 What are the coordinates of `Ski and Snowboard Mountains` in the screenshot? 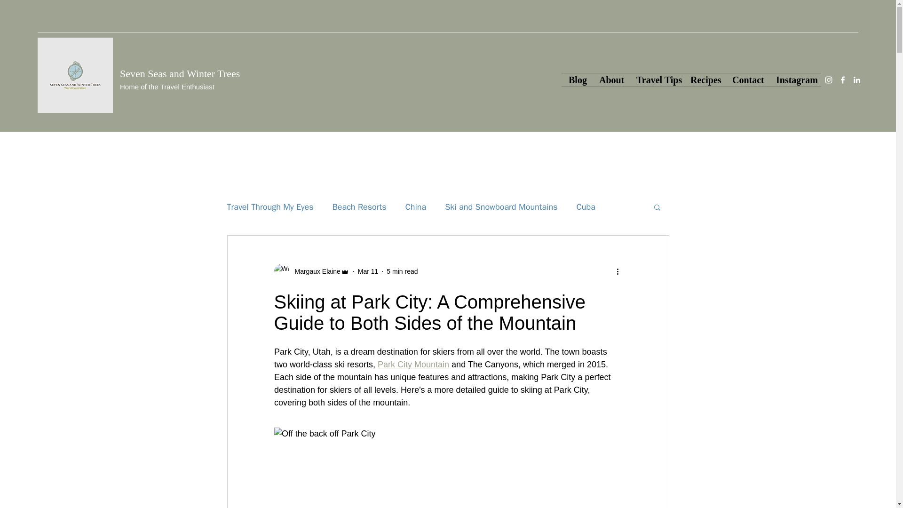 It's located at (501, 207).